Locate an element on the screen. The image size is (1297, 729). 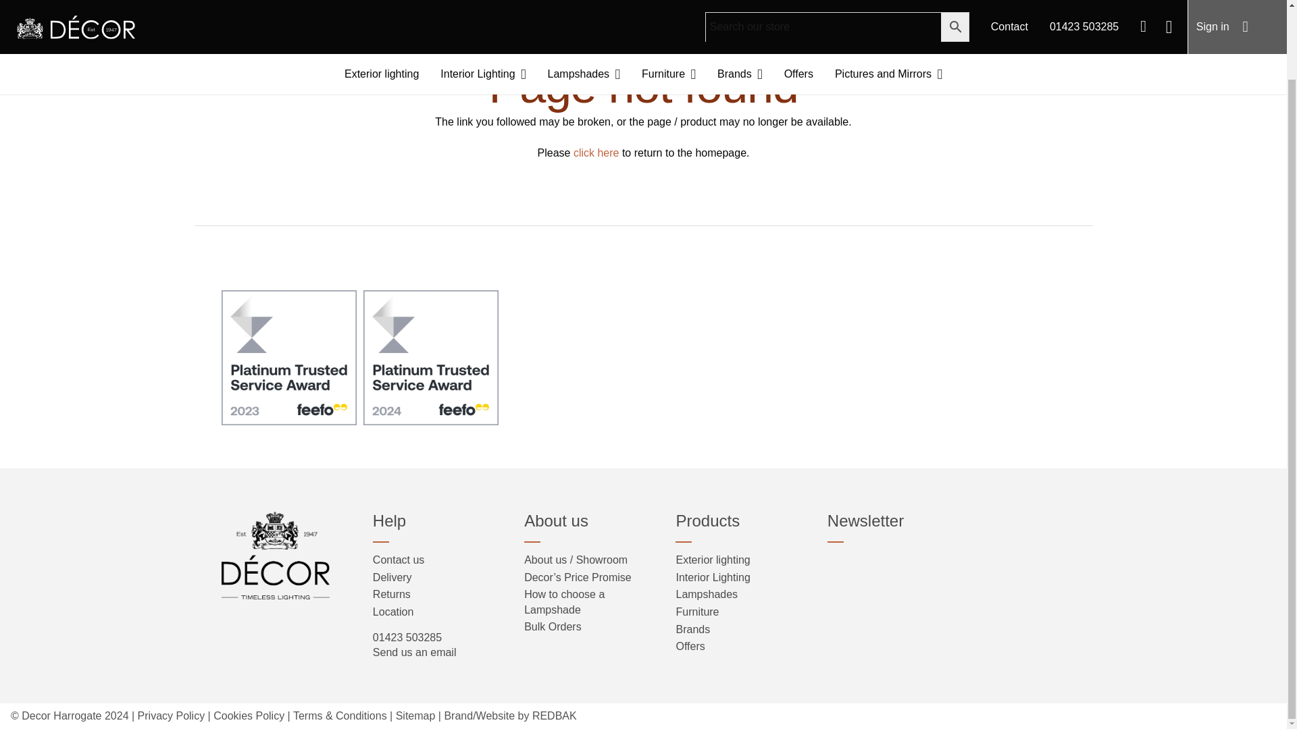
Interior Lighting is located at coordinates (482, 7).